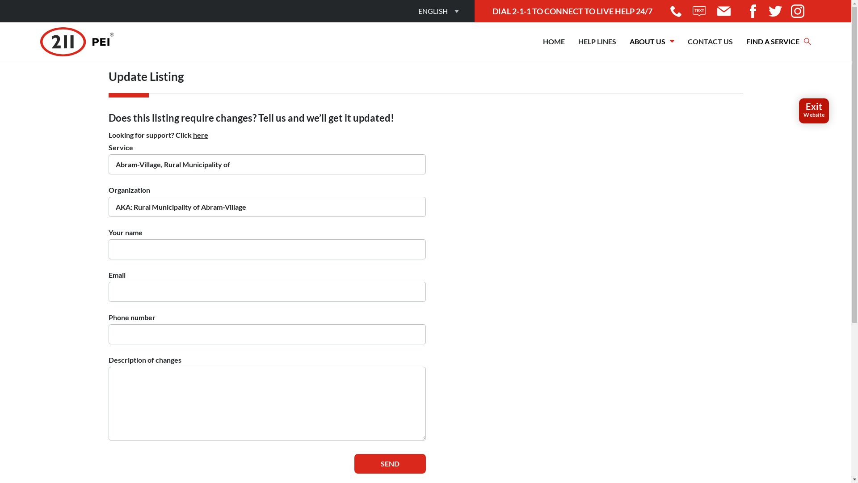  Describe the element at coordinates (597, 42) in the screenshot. I see `HELP LINES` at that location.